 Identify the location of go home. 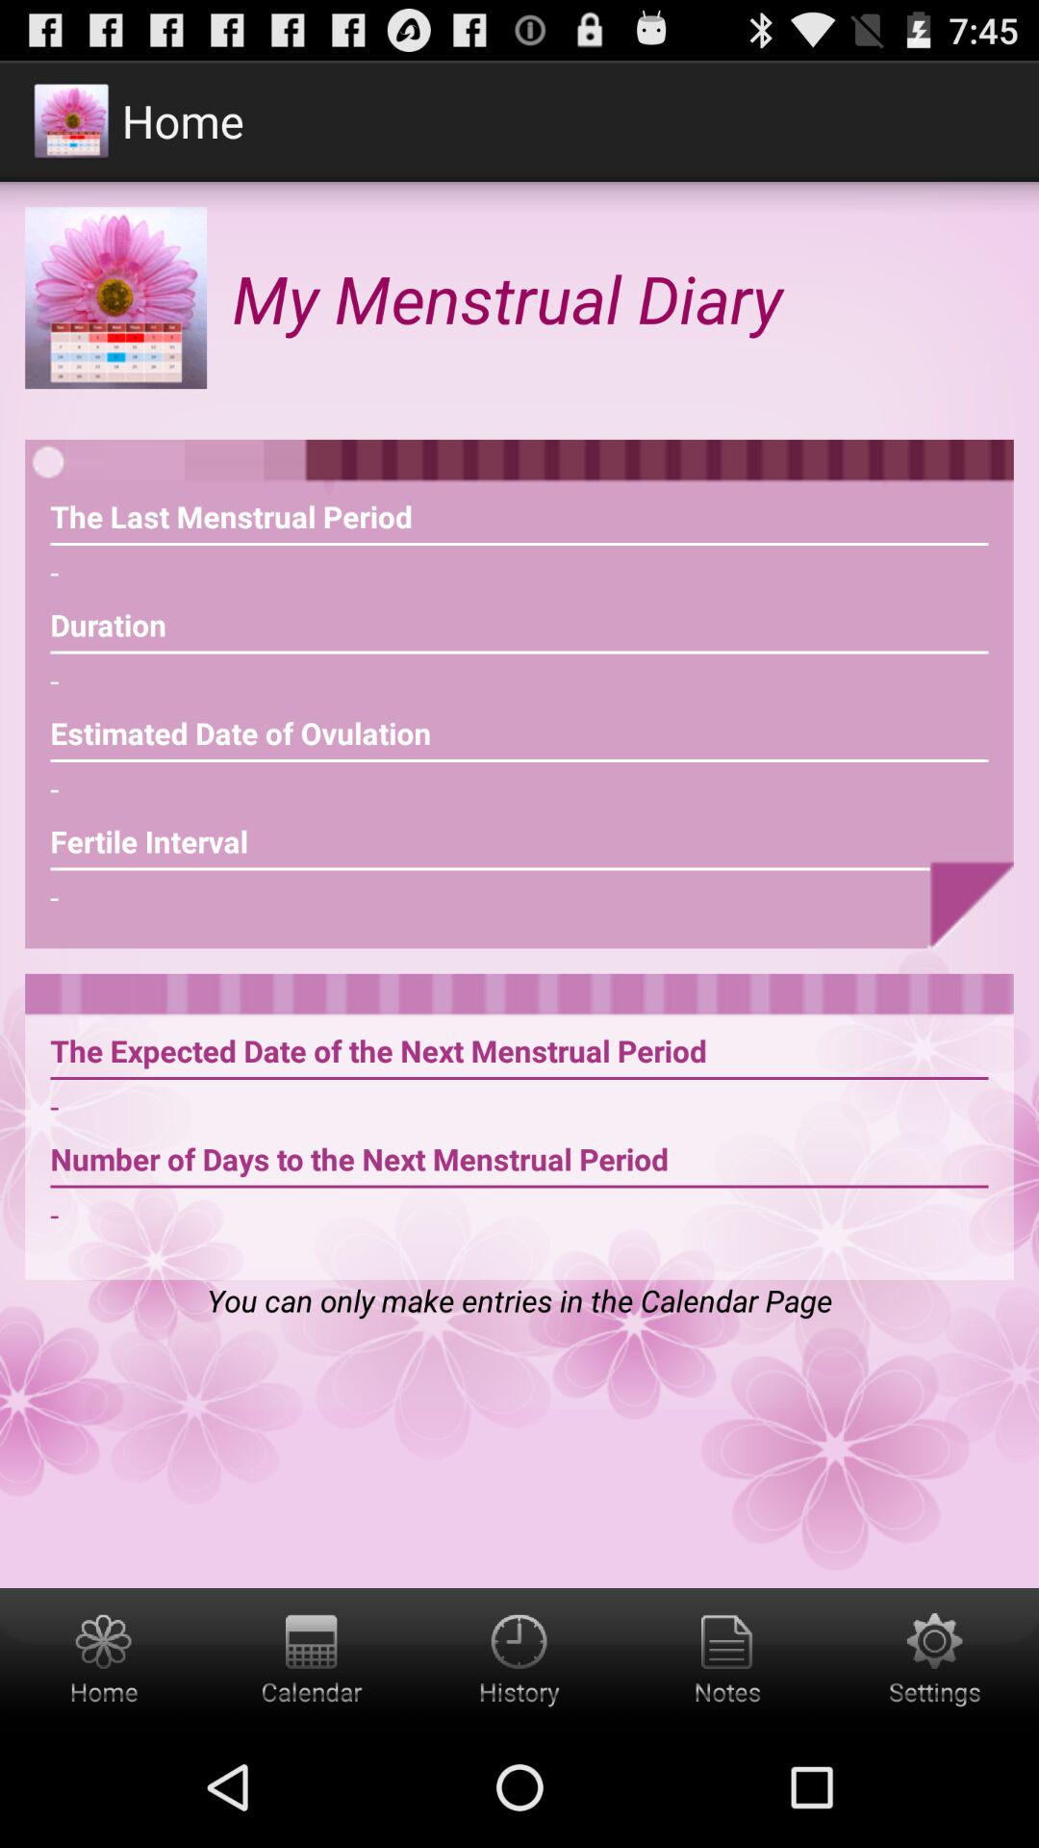
(104, 1657).